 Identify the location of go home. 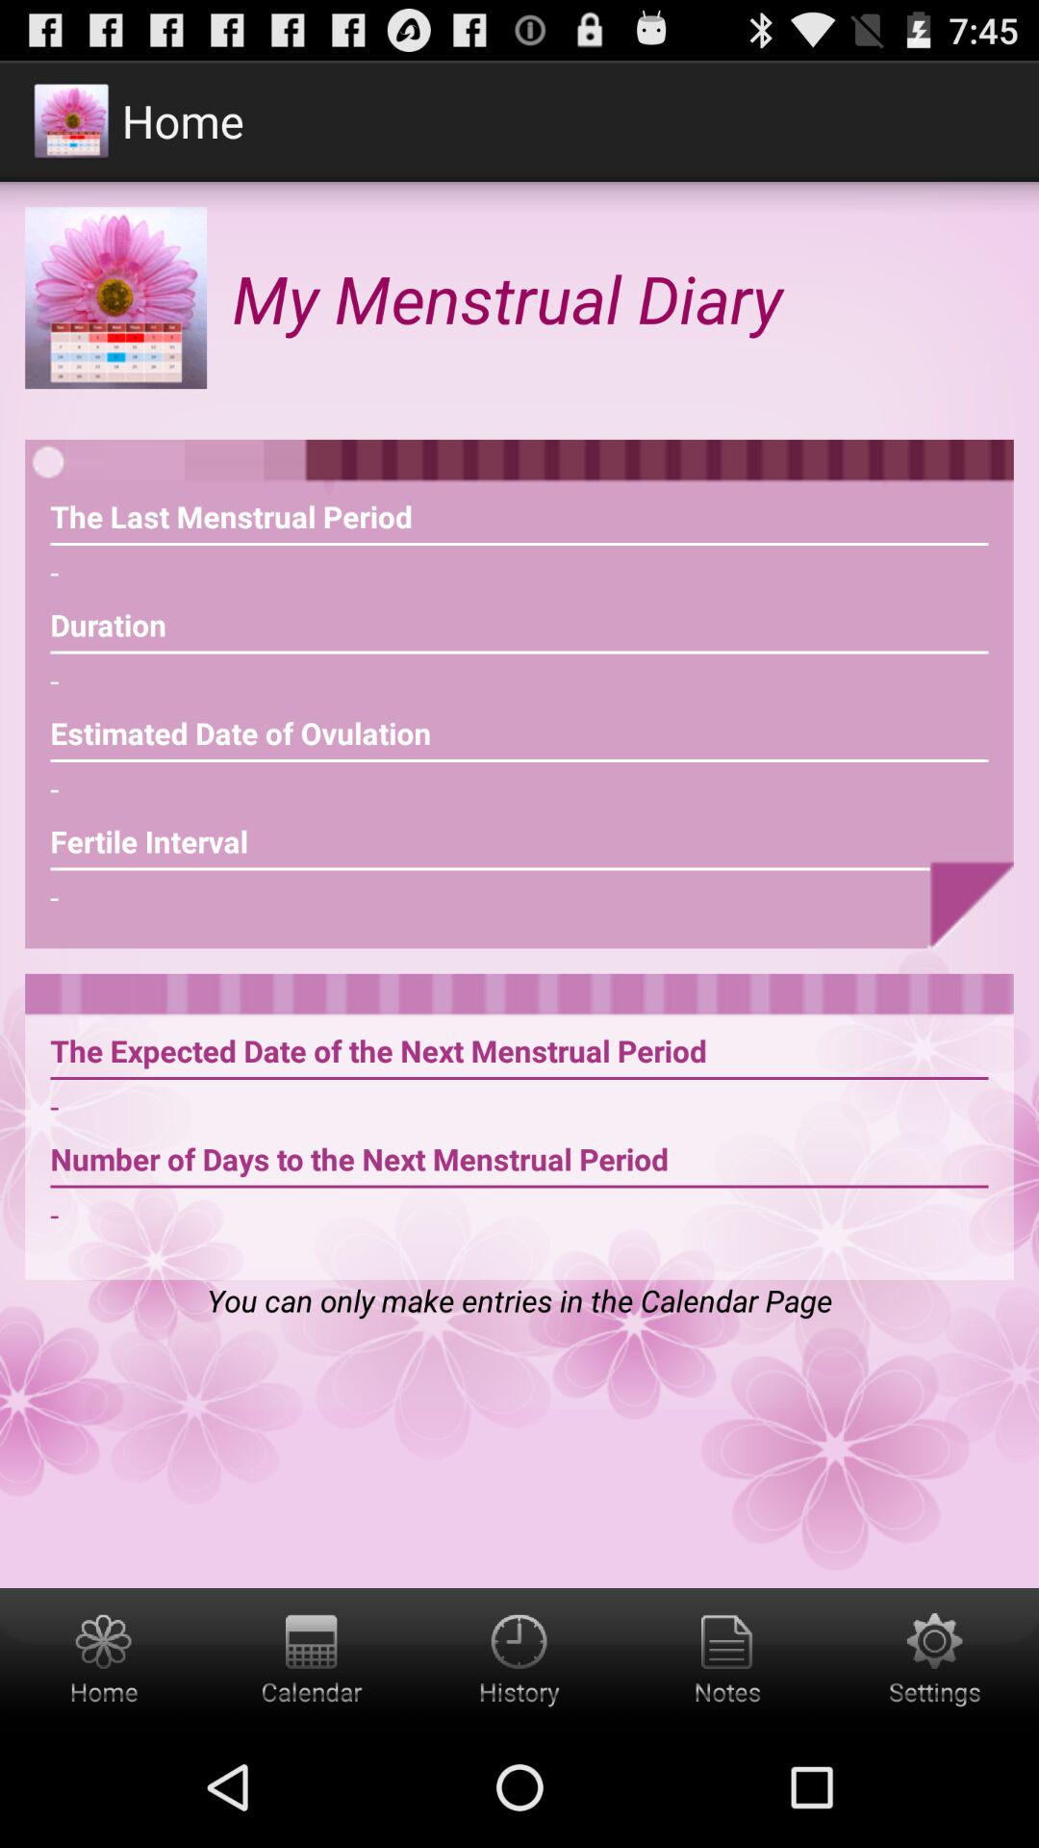
(104, 1657).